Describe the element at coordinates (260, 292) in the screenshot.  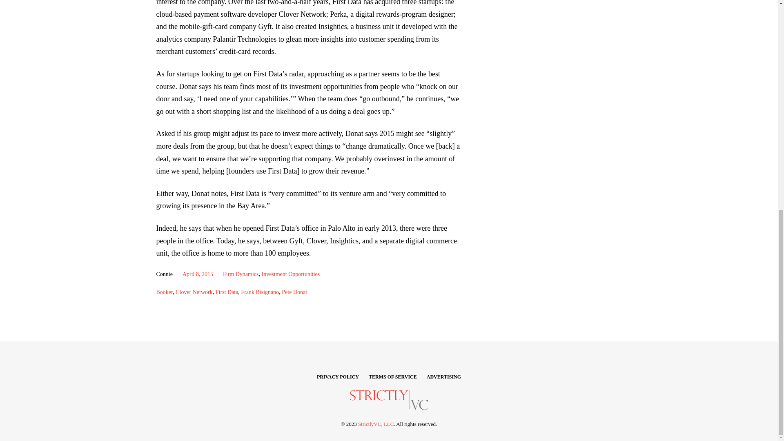
I see `Frank Bisignano` at that location.